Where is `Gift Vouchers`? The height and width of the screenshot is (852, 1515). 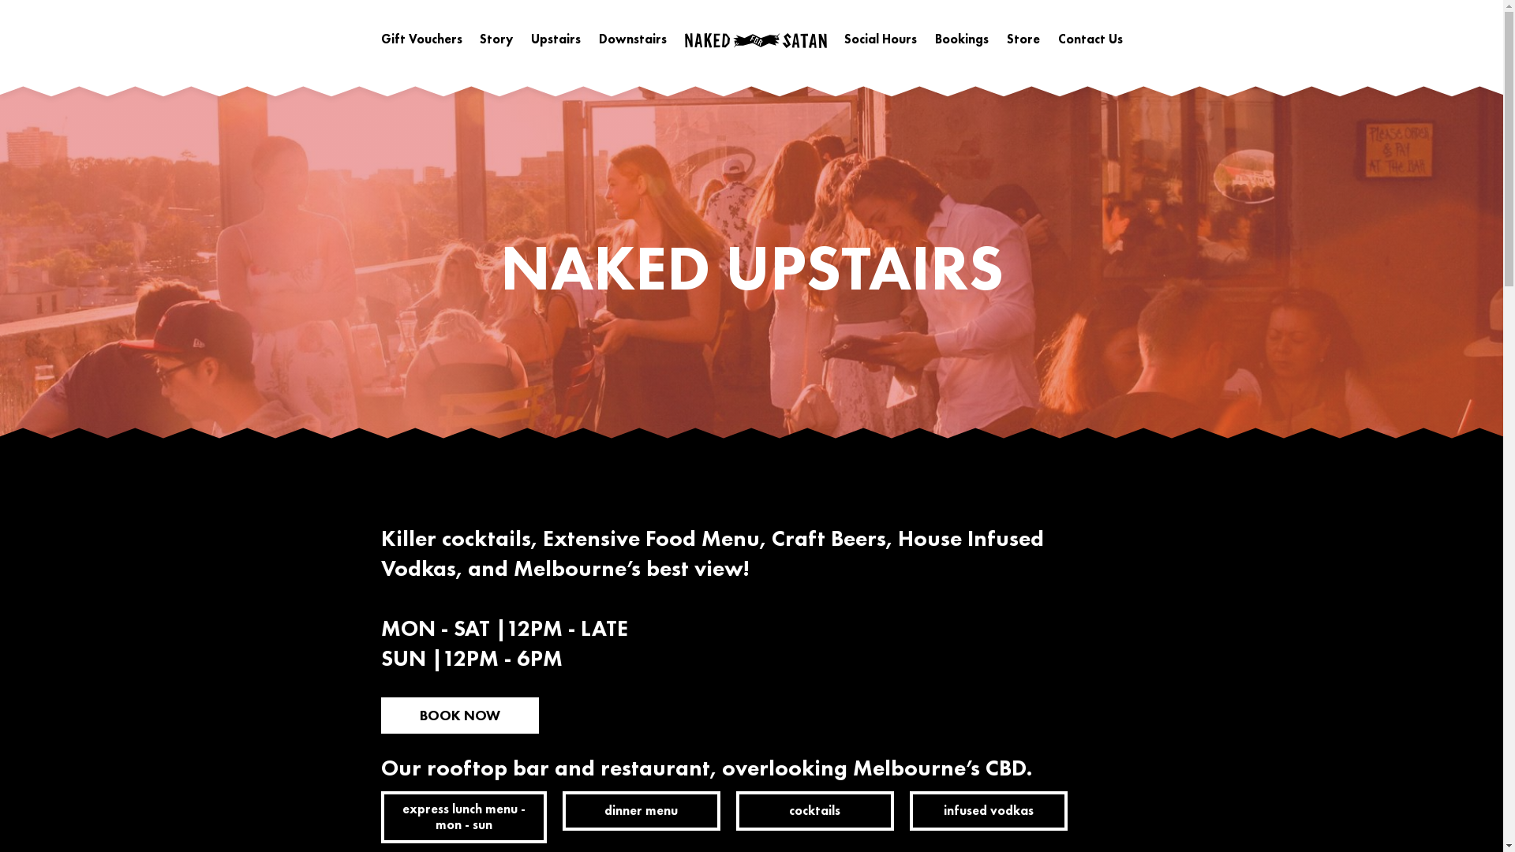
Gift Vouchers is located at coordinates (421, 39).